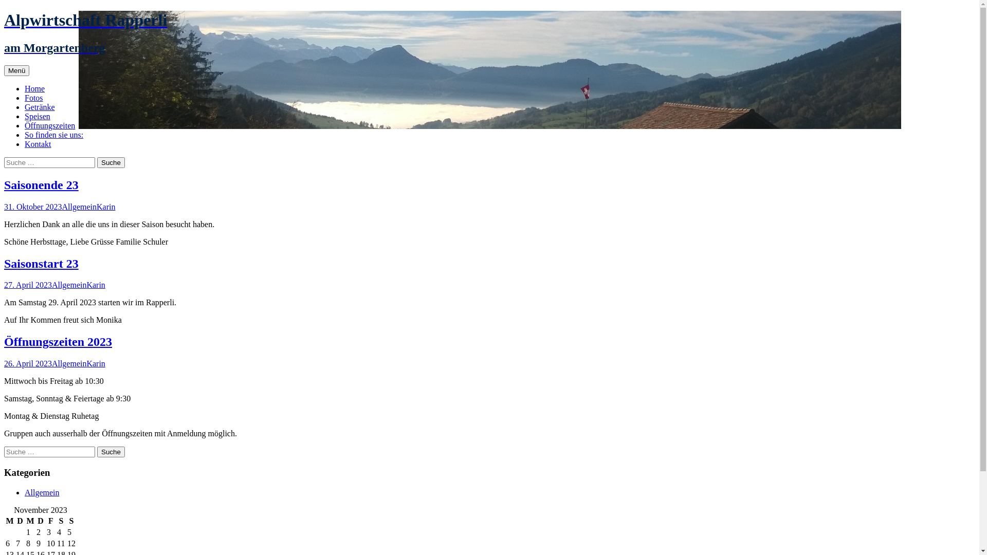 The image size is (987, 555). Describe the element at coordinates (106, 207) in the screenshot. I see `Karin` at that location.